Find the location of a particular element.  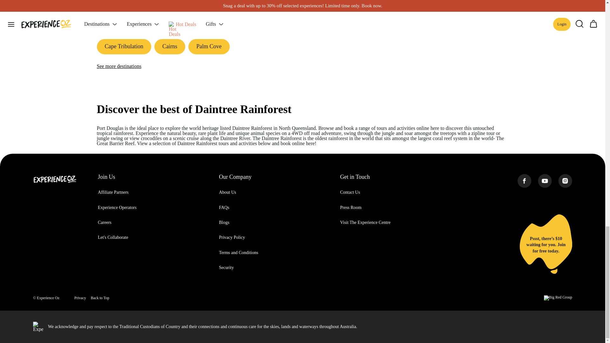

Blogs is located at coordinates (224, 222).